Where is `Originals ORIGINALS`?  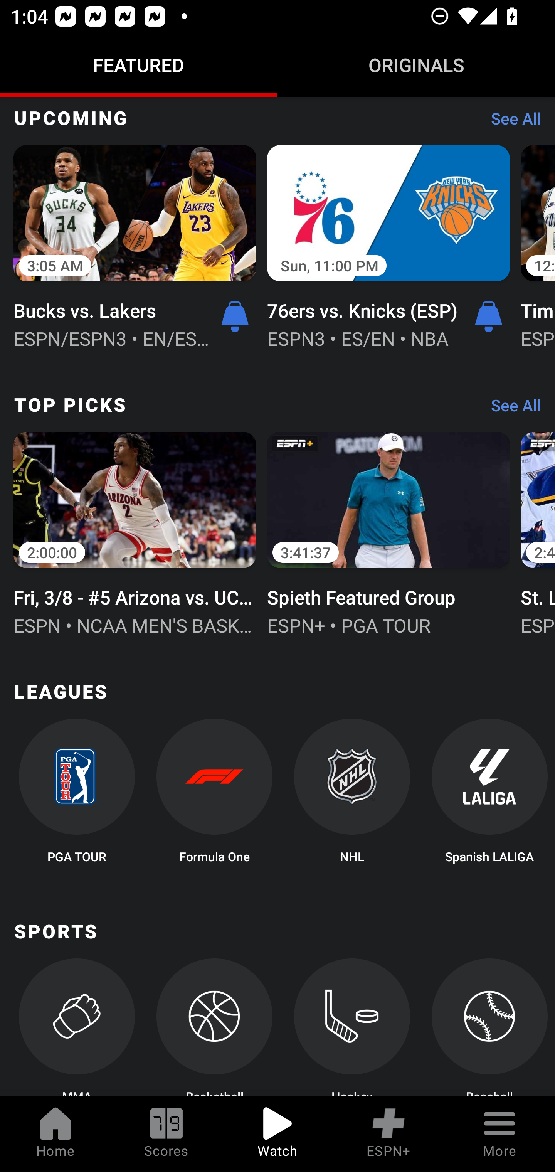 Originals ORIGINALS is located at coordinates (416, 65).